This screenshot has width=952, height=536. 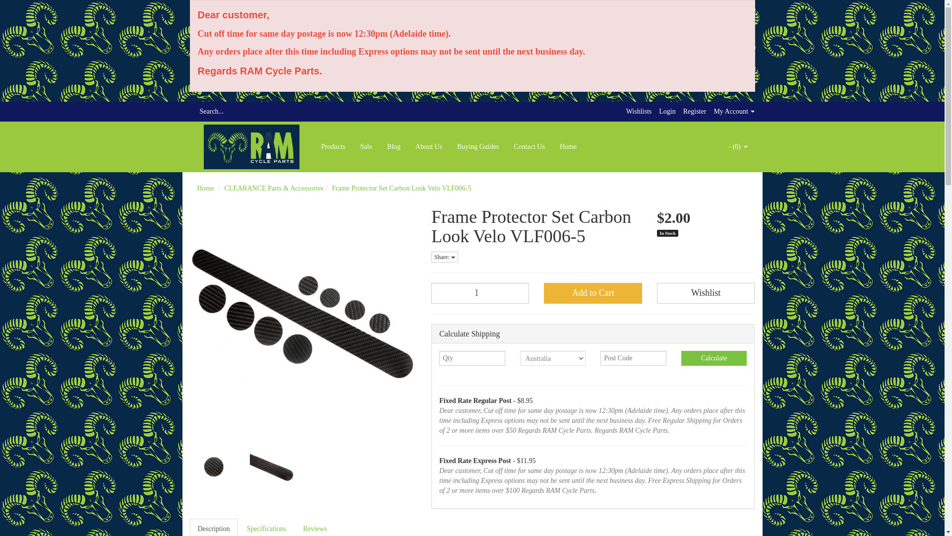 I want to click on Contact Us, so click(x=529, y=147).